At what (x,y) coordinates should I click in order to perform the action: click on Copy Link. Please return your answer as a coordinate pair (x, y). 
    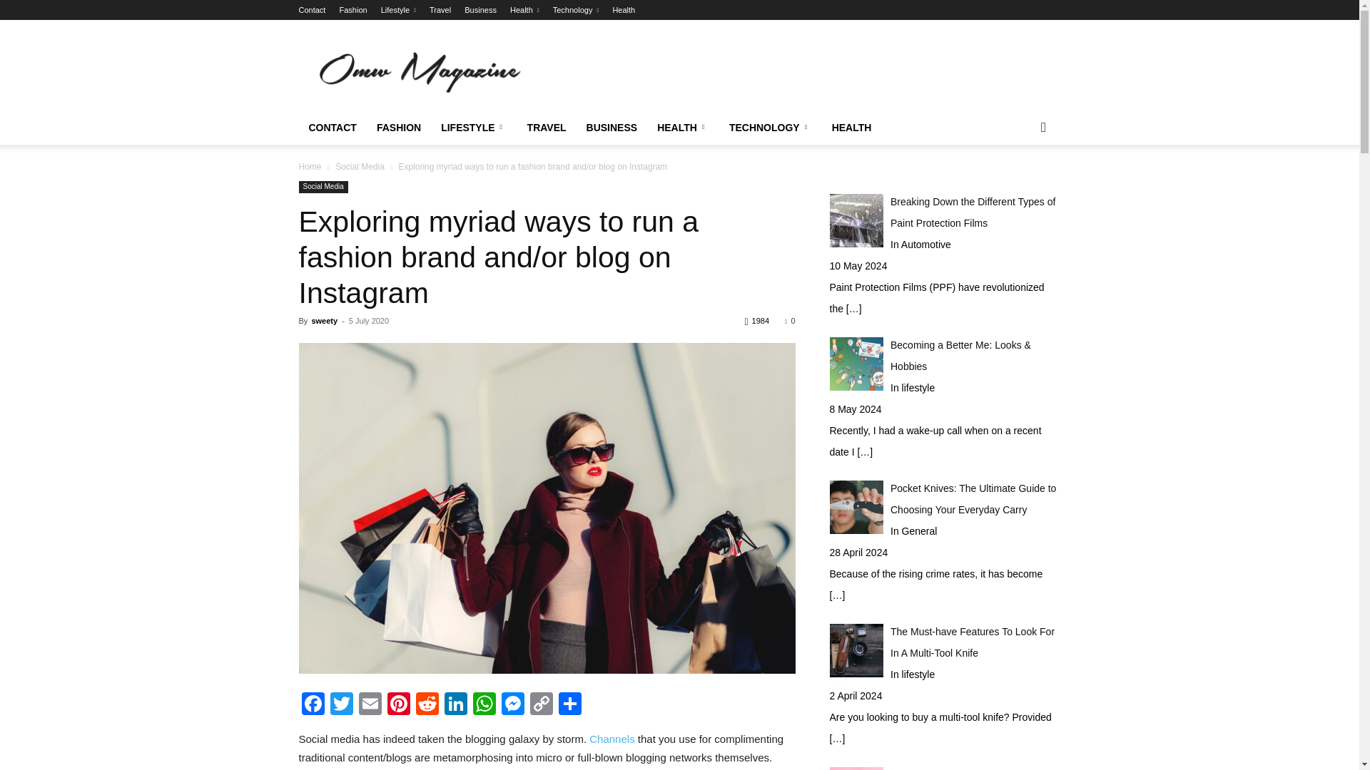
    Looking at the image, I should click on (540, 704).